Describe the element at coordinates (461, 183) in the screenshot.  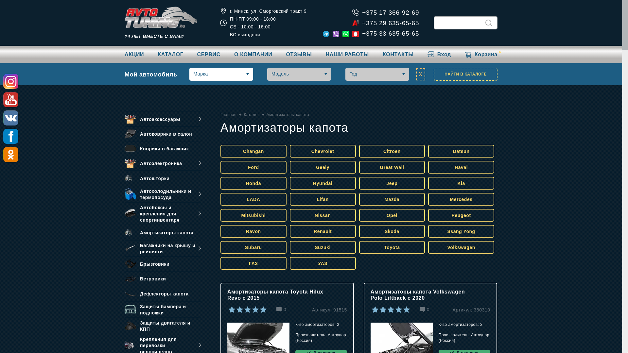
I see `Kia` at that location.